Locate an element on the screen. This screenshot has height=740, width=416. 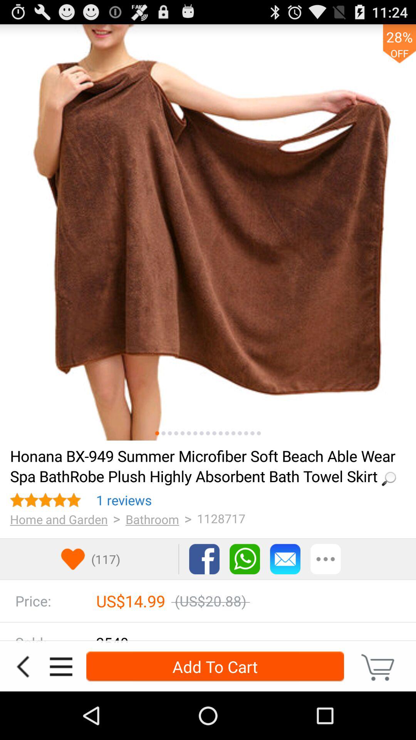
go to the third photo is located at coordinates (169, 433).